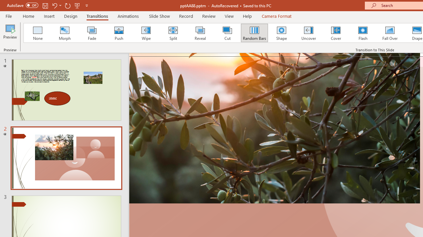 This screenshot has height=237, width=423. Describe the element at coordinates (119, 33) in the screenshot. I see `Push` at that location.